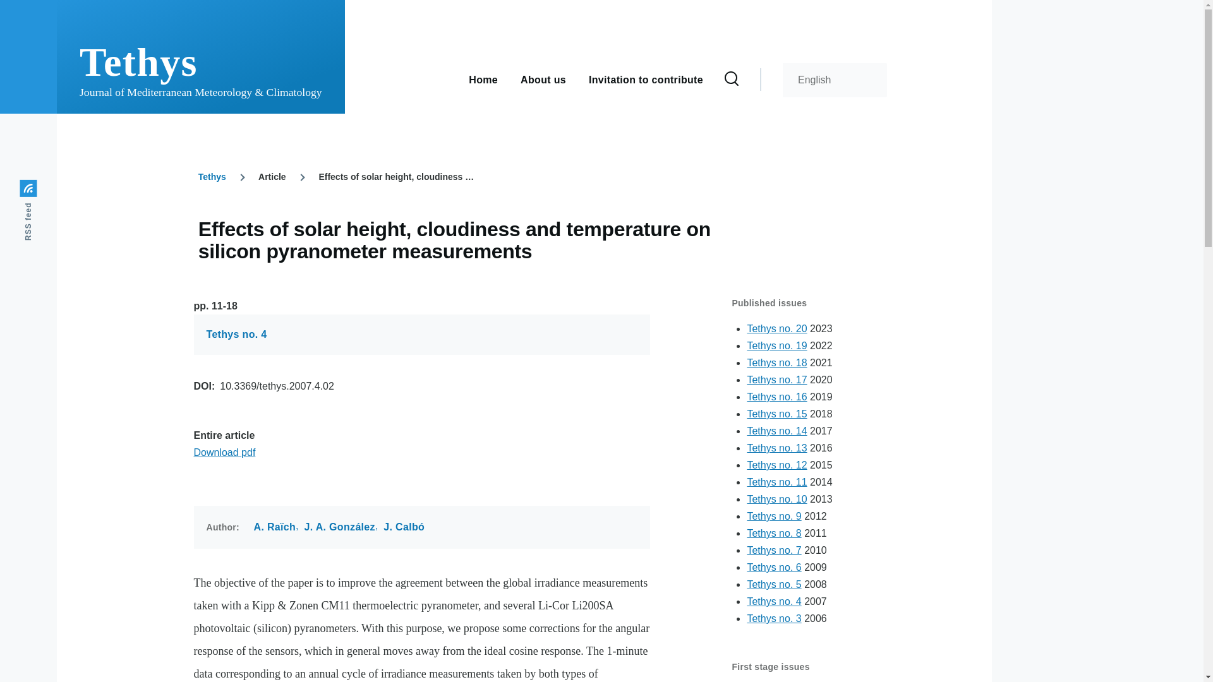 The height and width of the screenshot is (682, 1213). What do you see at coordinates (776, 431) in the screenshot?
I see `Tethys no. 14` at bounding box center [776, 431].